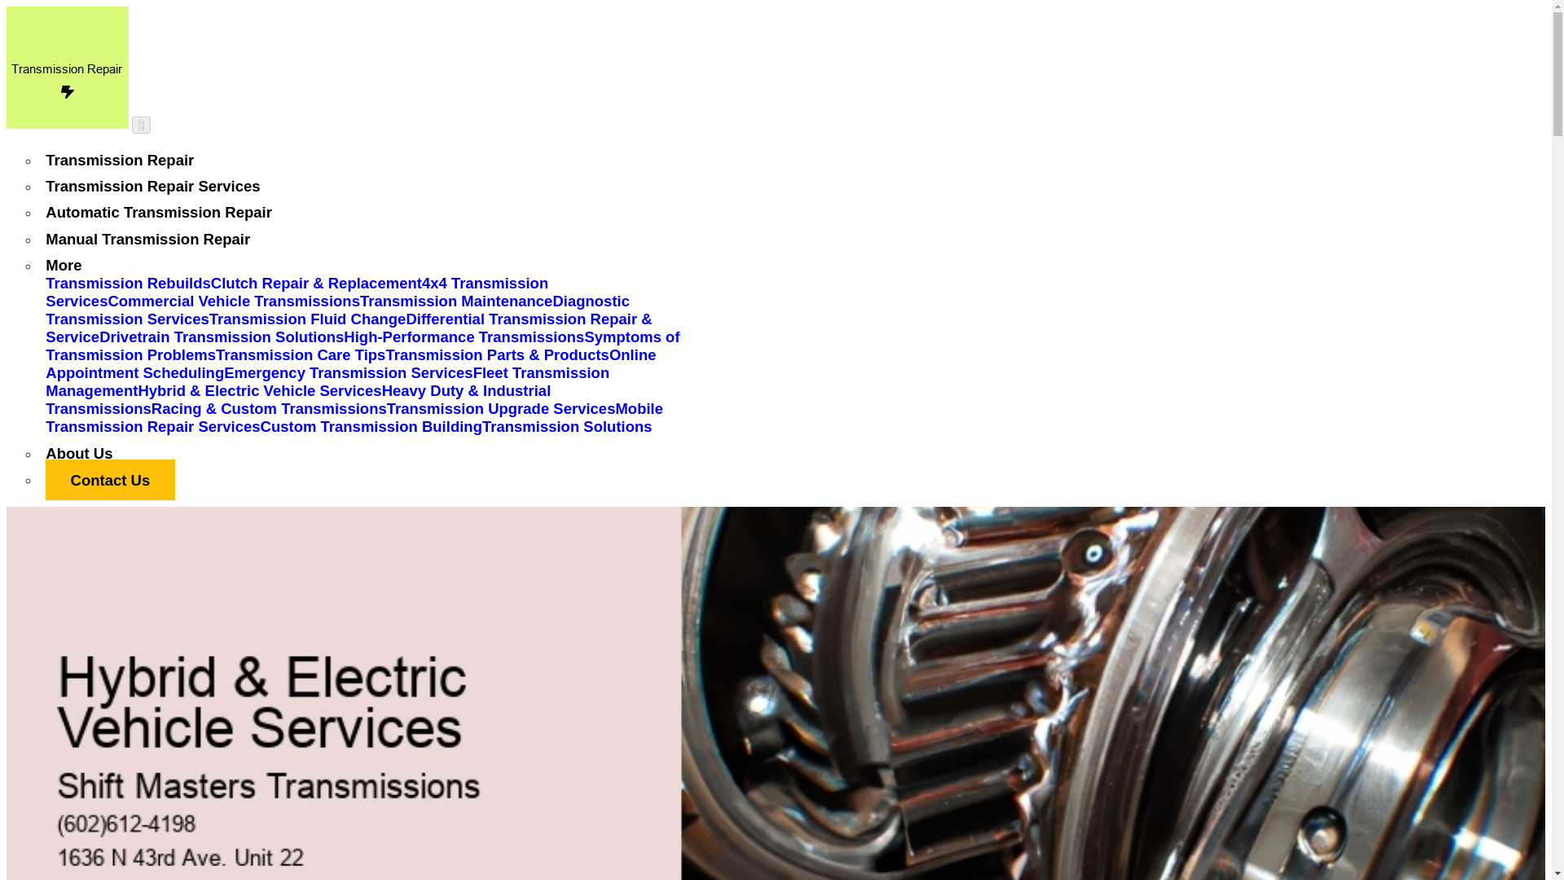 The image size is (1564, 880). Describe the element at coordinates (354, 417) in the screenshot. I see `Mobile Transmission Repair Services` at that location.